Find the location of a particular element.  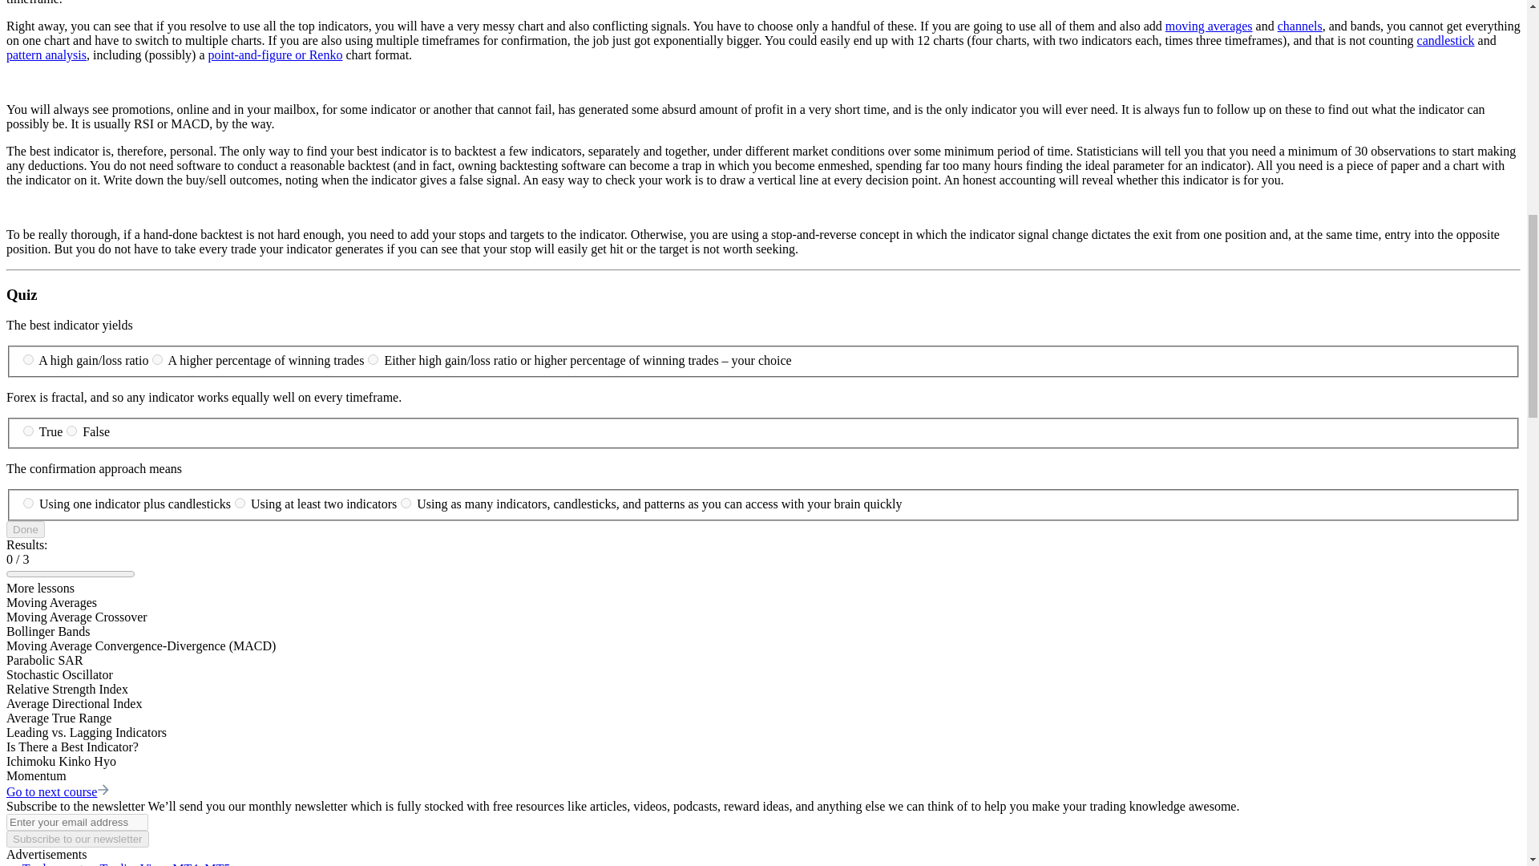

363 is located at coordinates (406, 503).